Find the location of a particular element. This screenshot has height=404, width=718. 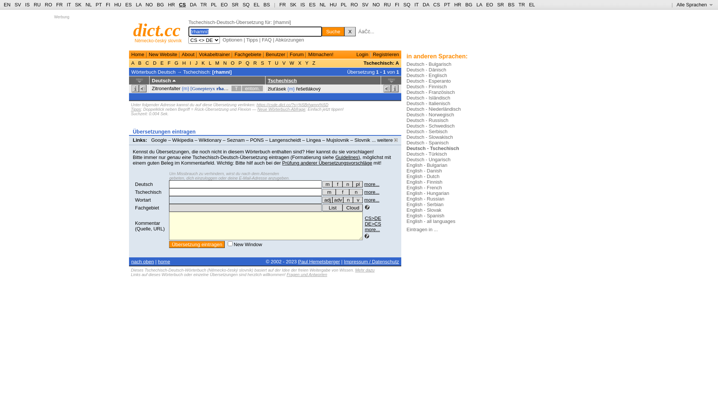

f is located at coordinates (337, 184).